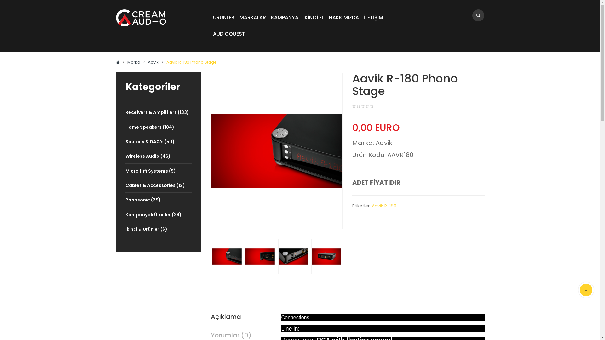 The image size is (605, 340). Describe the element at coordinates (253, 18) in the screenshot. I see `MARKALAR` at that location.